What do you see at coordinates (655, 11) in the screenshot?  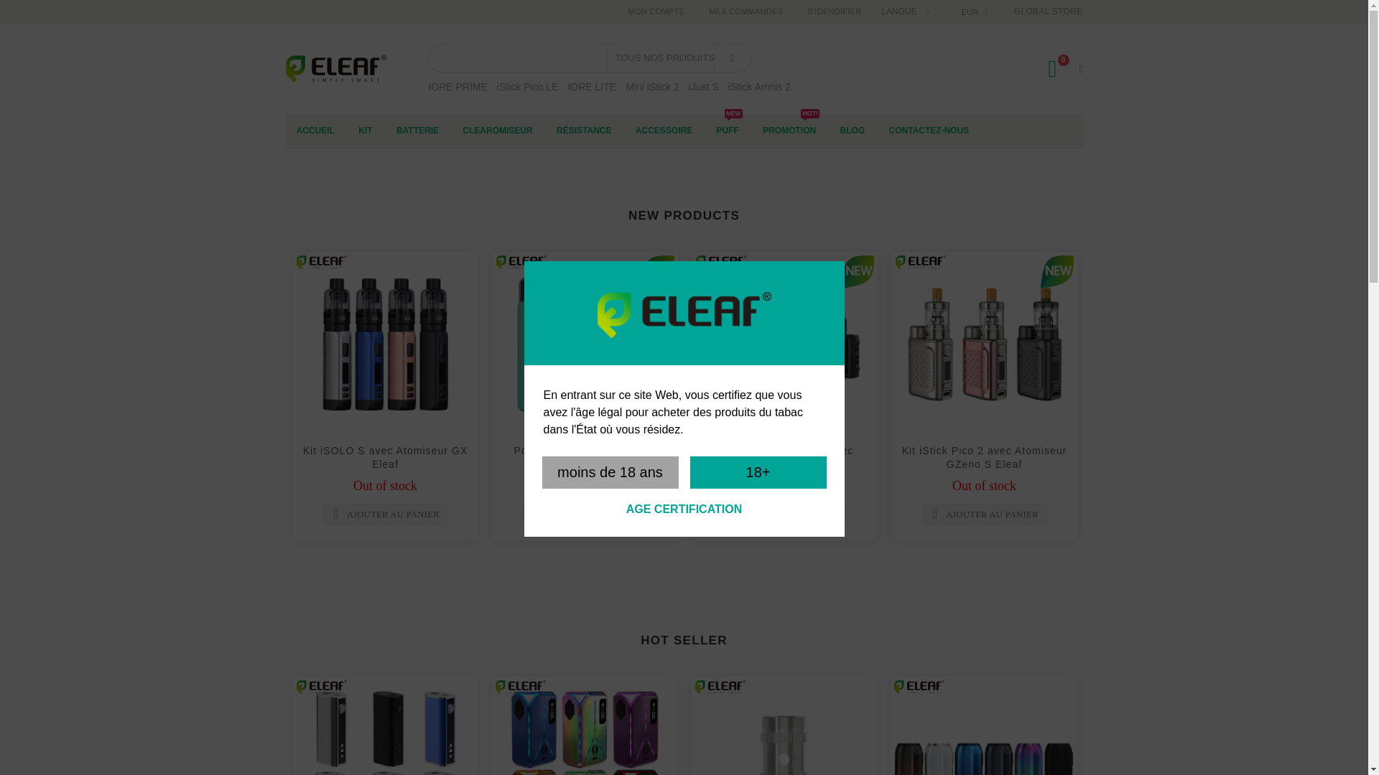 I see `Mon Compte` at bounding box center [655, 11].